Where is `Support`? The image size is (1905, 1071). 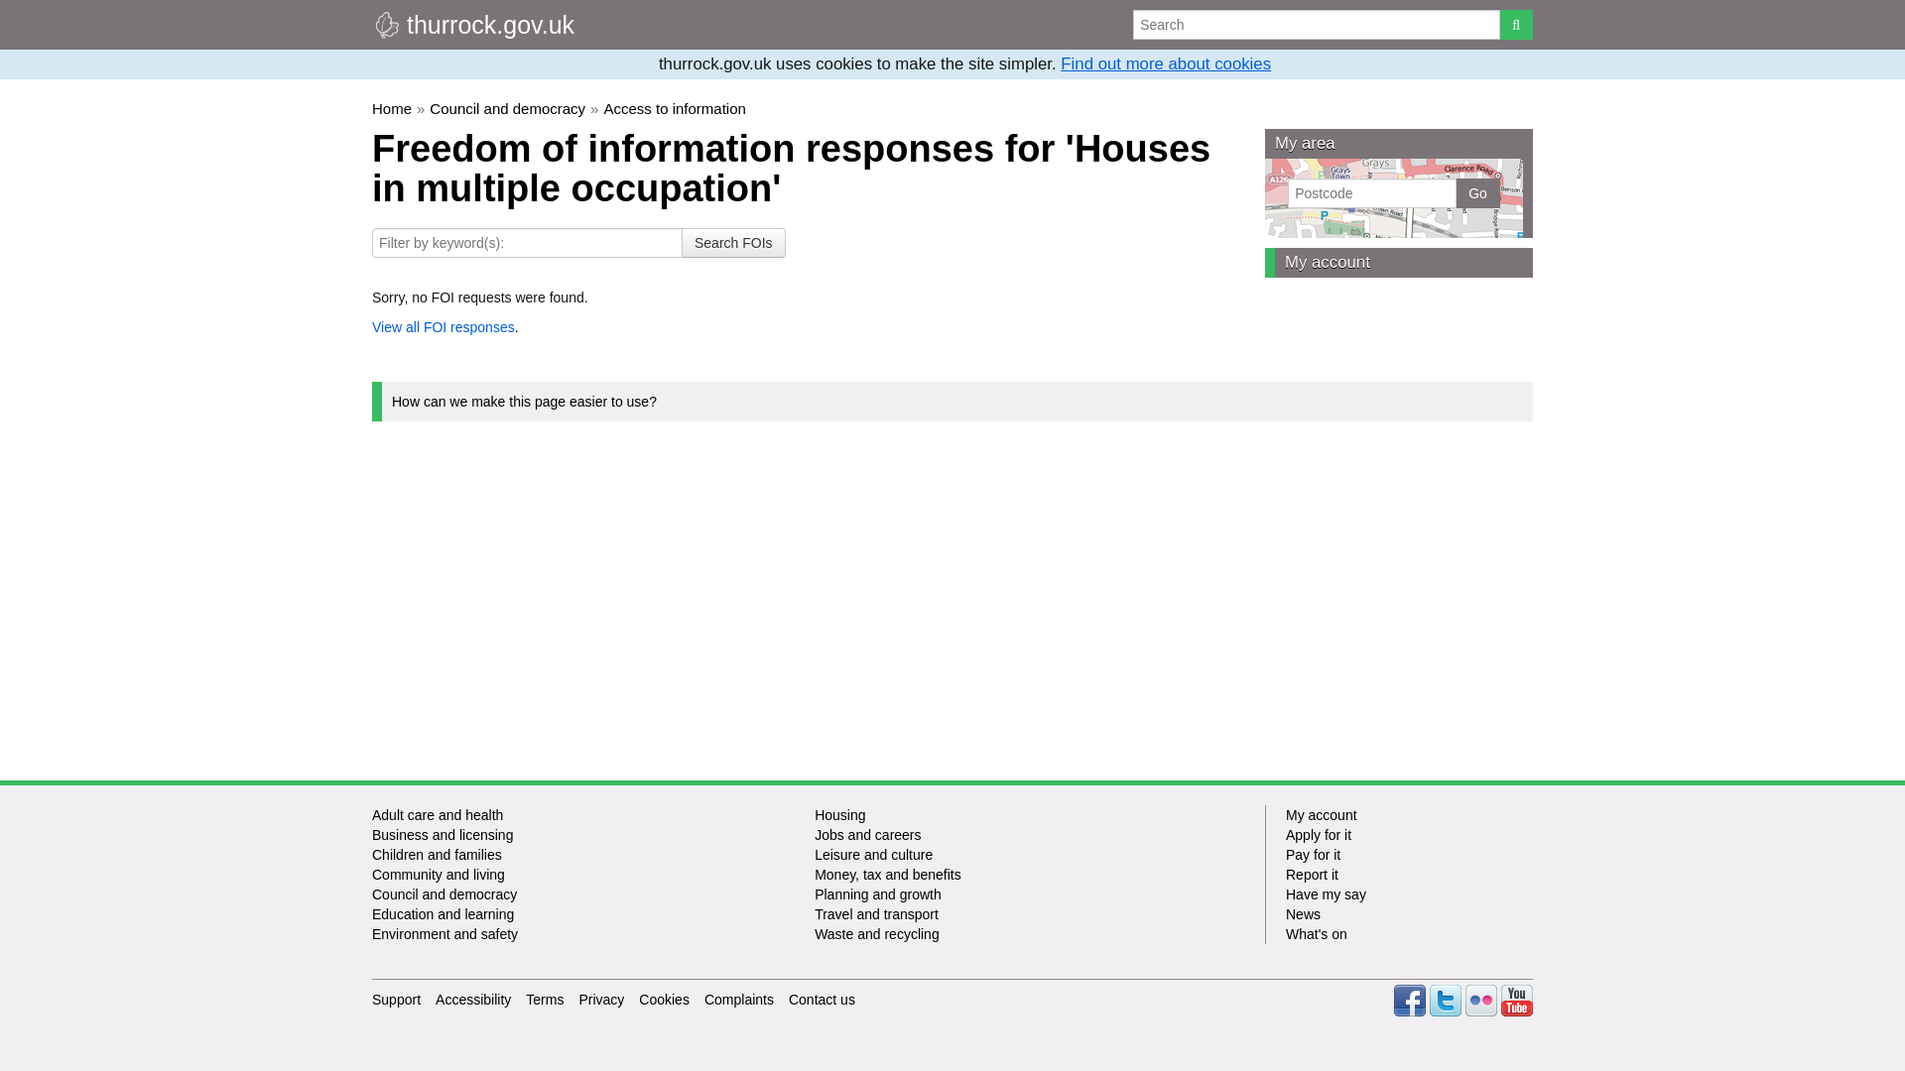
Support is located at coordinates (396, 1000).